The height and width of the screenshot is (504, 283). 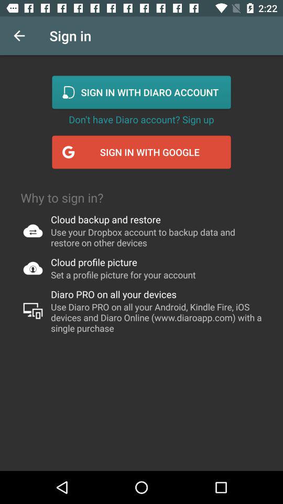 What do you see at coordinates (19, 36) in the screenshot?
I see `turn on item above the why to sign icon` at bounding box center [19, 36].